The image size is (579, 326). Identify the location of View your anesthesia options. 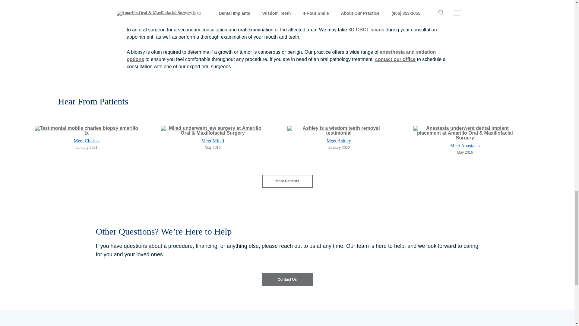
(281, 56).